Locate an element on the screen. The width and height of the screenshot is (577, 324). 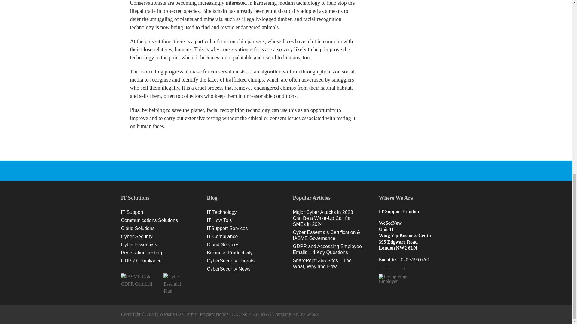
Living Wage Employer is located at coordinates (393, 279).